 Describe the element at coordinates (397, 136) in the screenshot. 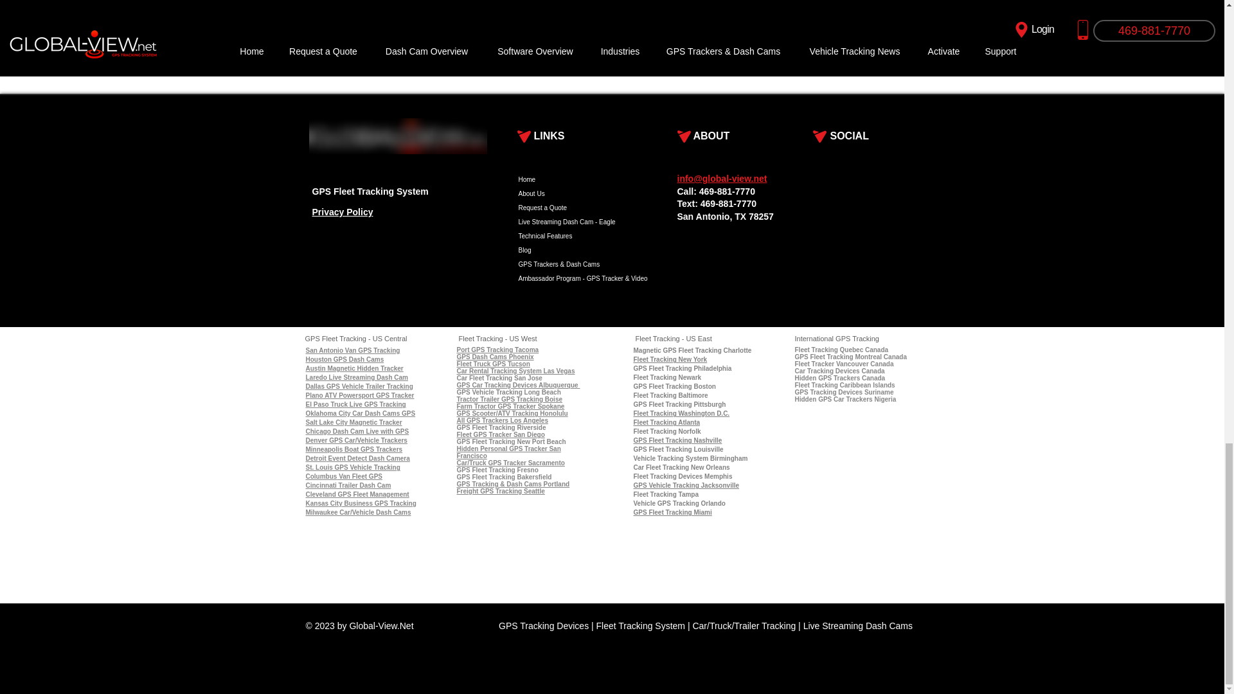

I see `Fleet Tracking at its Finest!` at that location.